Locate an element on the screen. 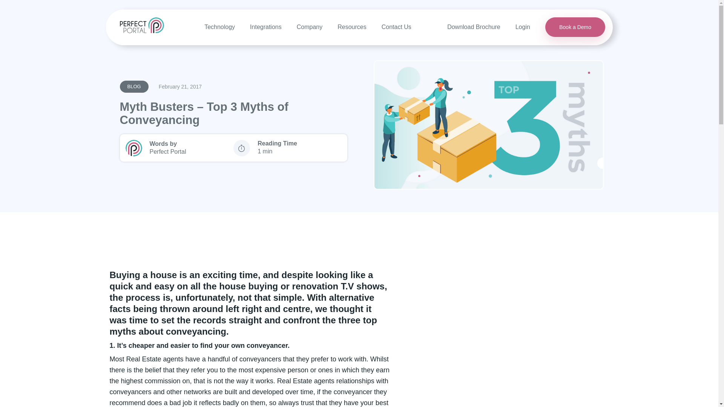 The image size is (724, 407). Download Brochure is located at coordinates (474, 26).